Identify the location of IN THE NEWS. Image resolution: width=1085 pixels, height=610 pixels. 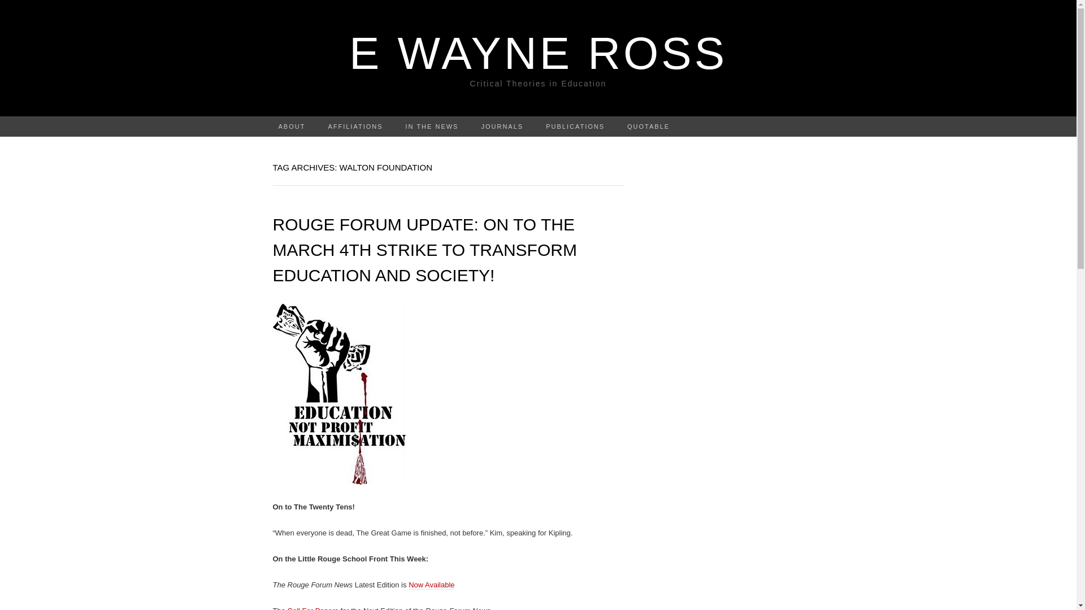
(432, 127).